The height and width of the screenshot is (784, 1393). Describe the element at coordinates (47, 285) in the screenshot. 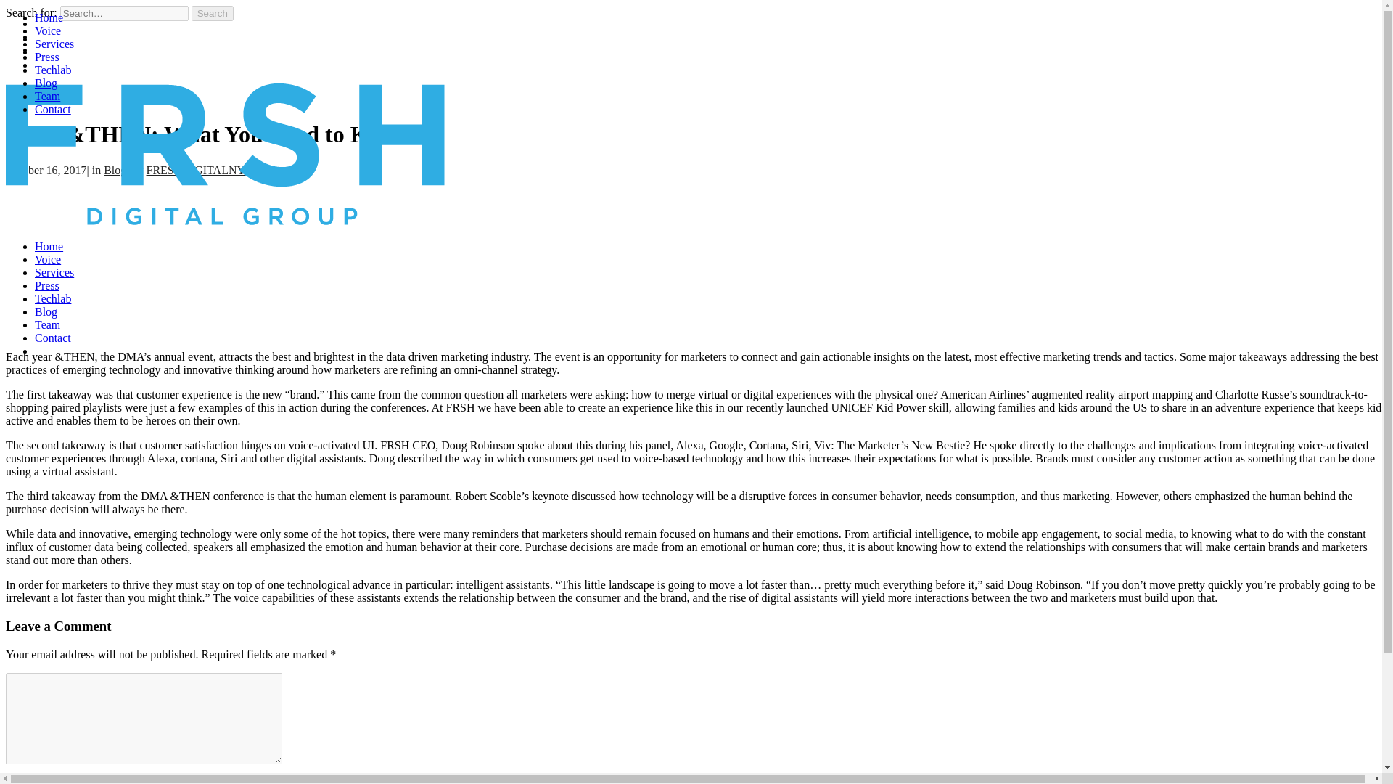

I see `Press` at that location.